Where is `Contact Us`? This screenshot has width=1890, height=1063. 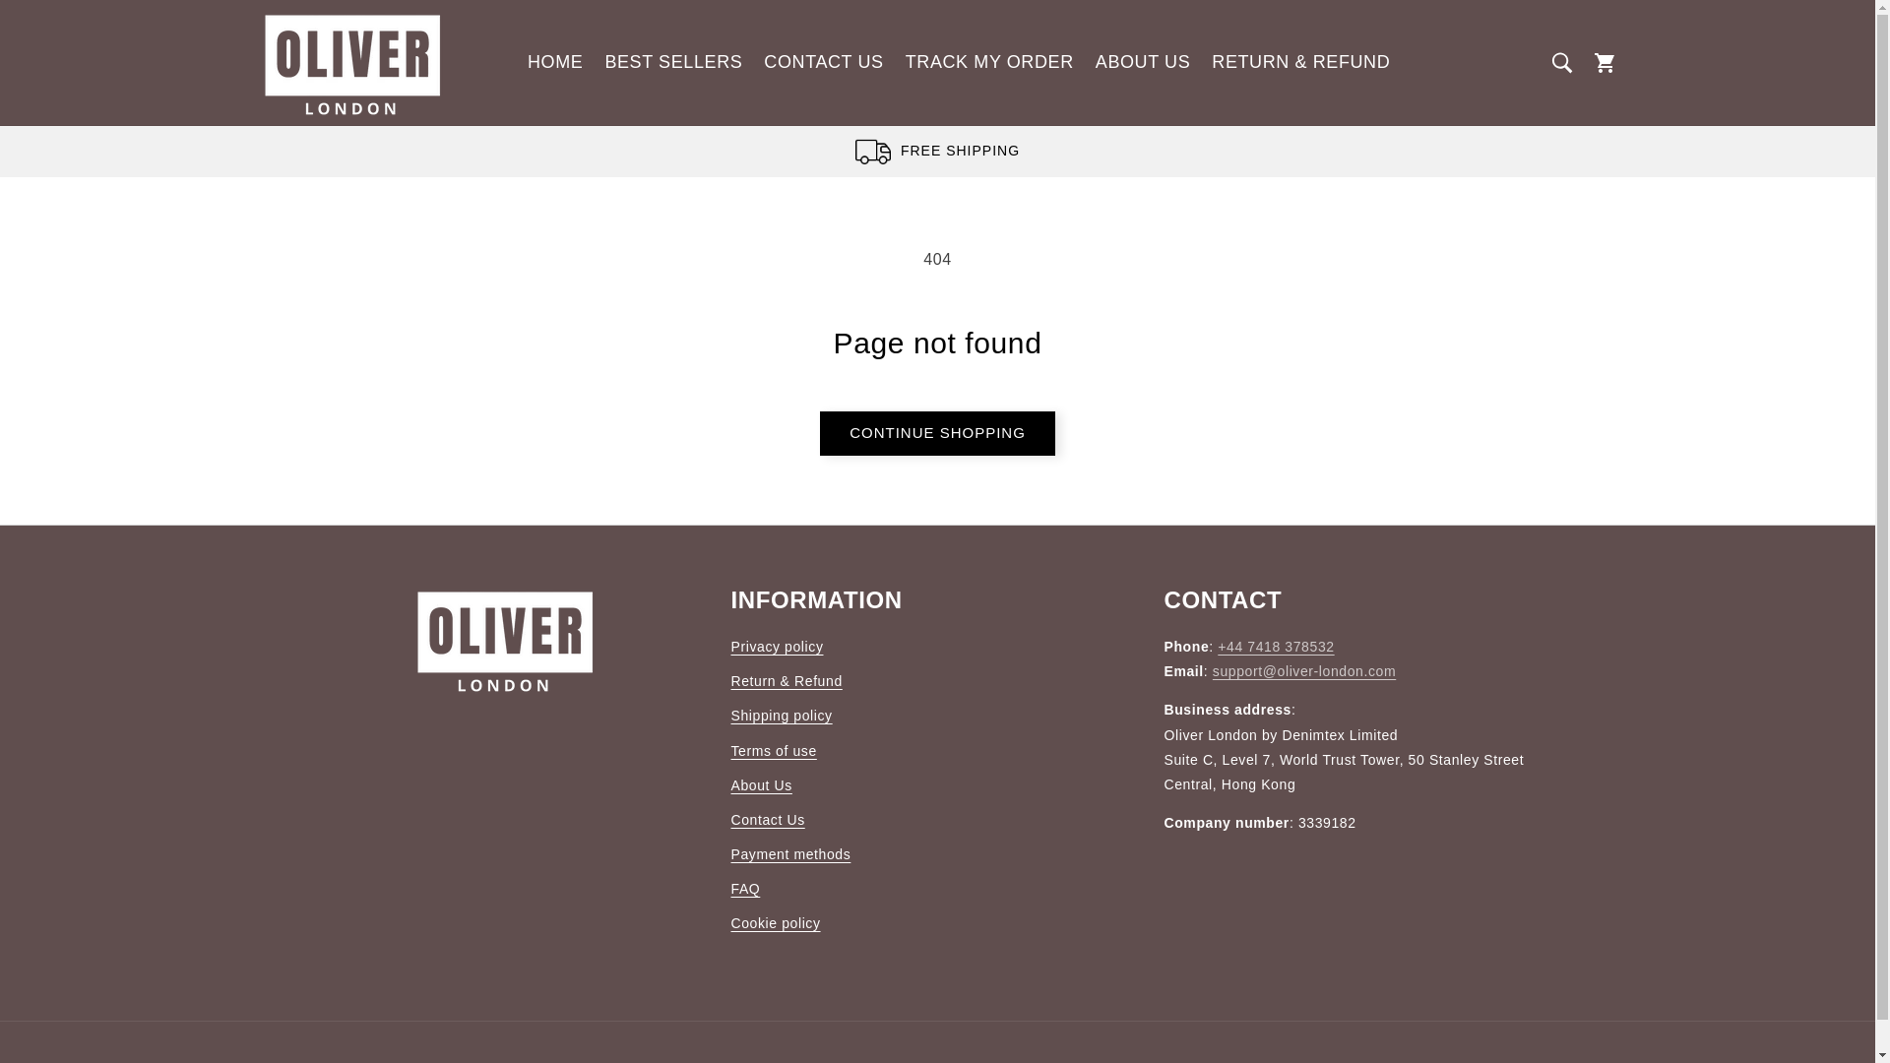
Contact Us is located at coordinates (767, 821).